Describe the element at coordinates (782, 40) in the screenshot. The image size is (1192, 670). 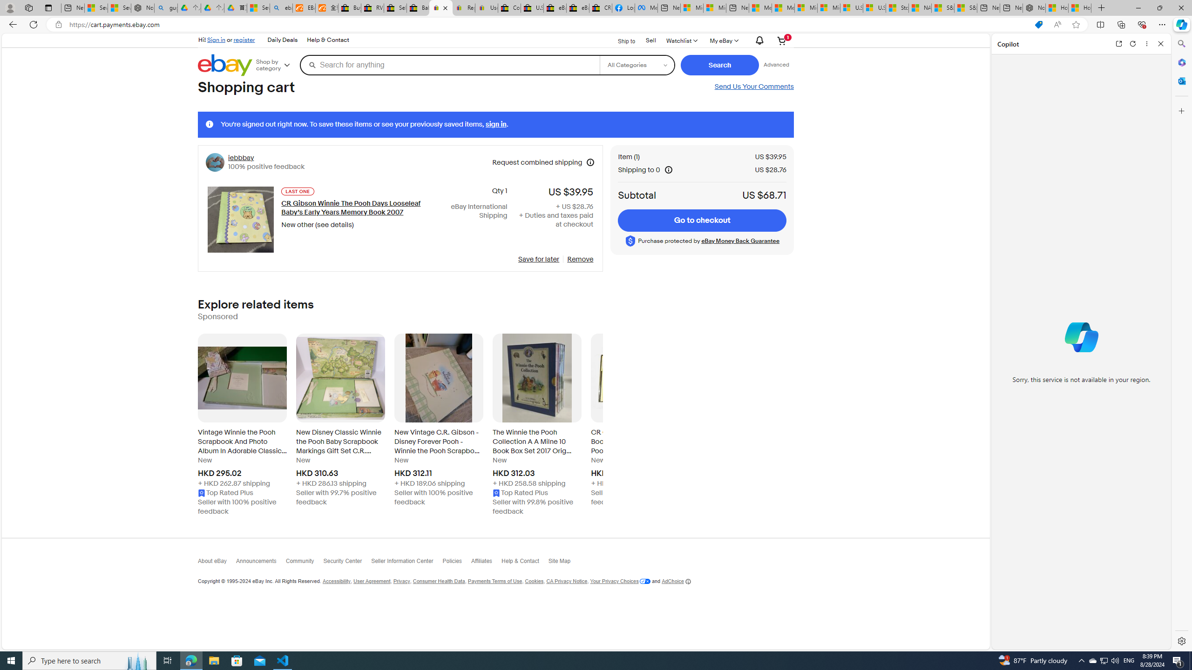
I see `Your shopping cart contains 1 item` at that location.